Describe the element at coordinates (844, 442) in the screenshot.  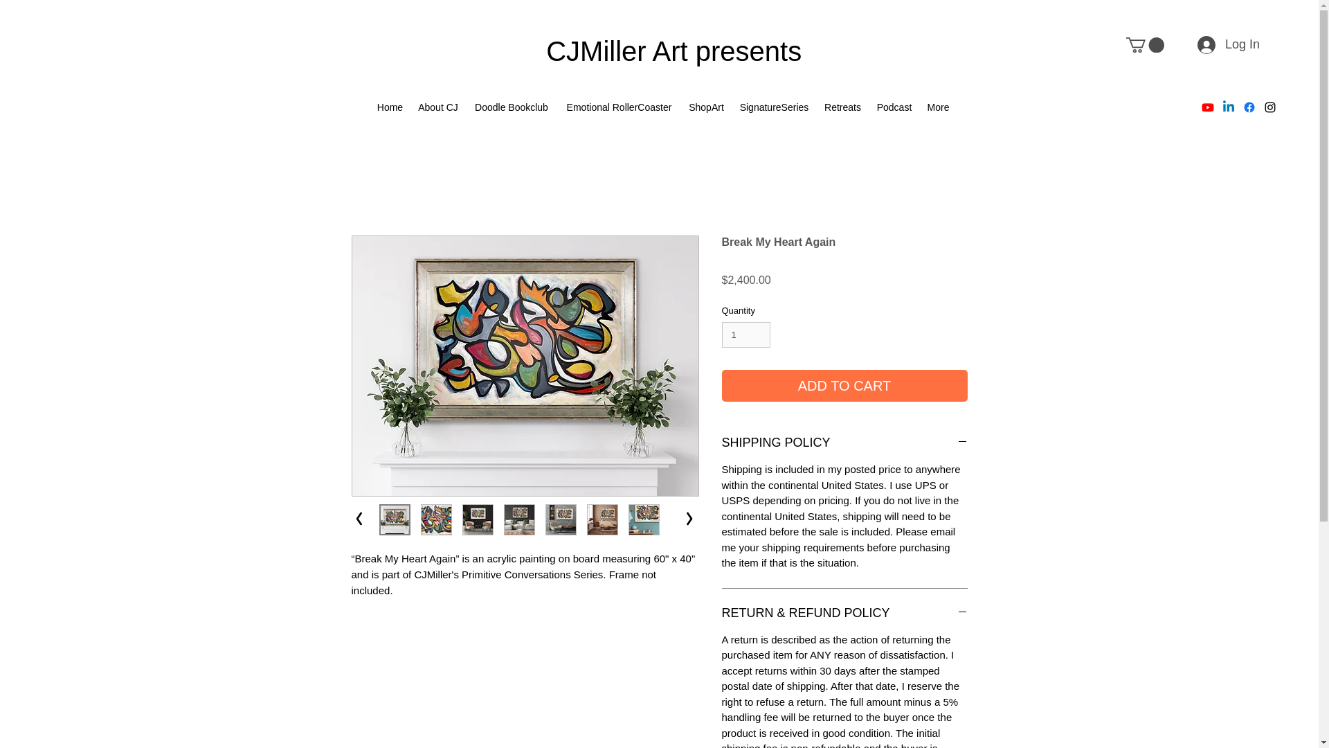
I see `SHIPPING POLICY` at that location.